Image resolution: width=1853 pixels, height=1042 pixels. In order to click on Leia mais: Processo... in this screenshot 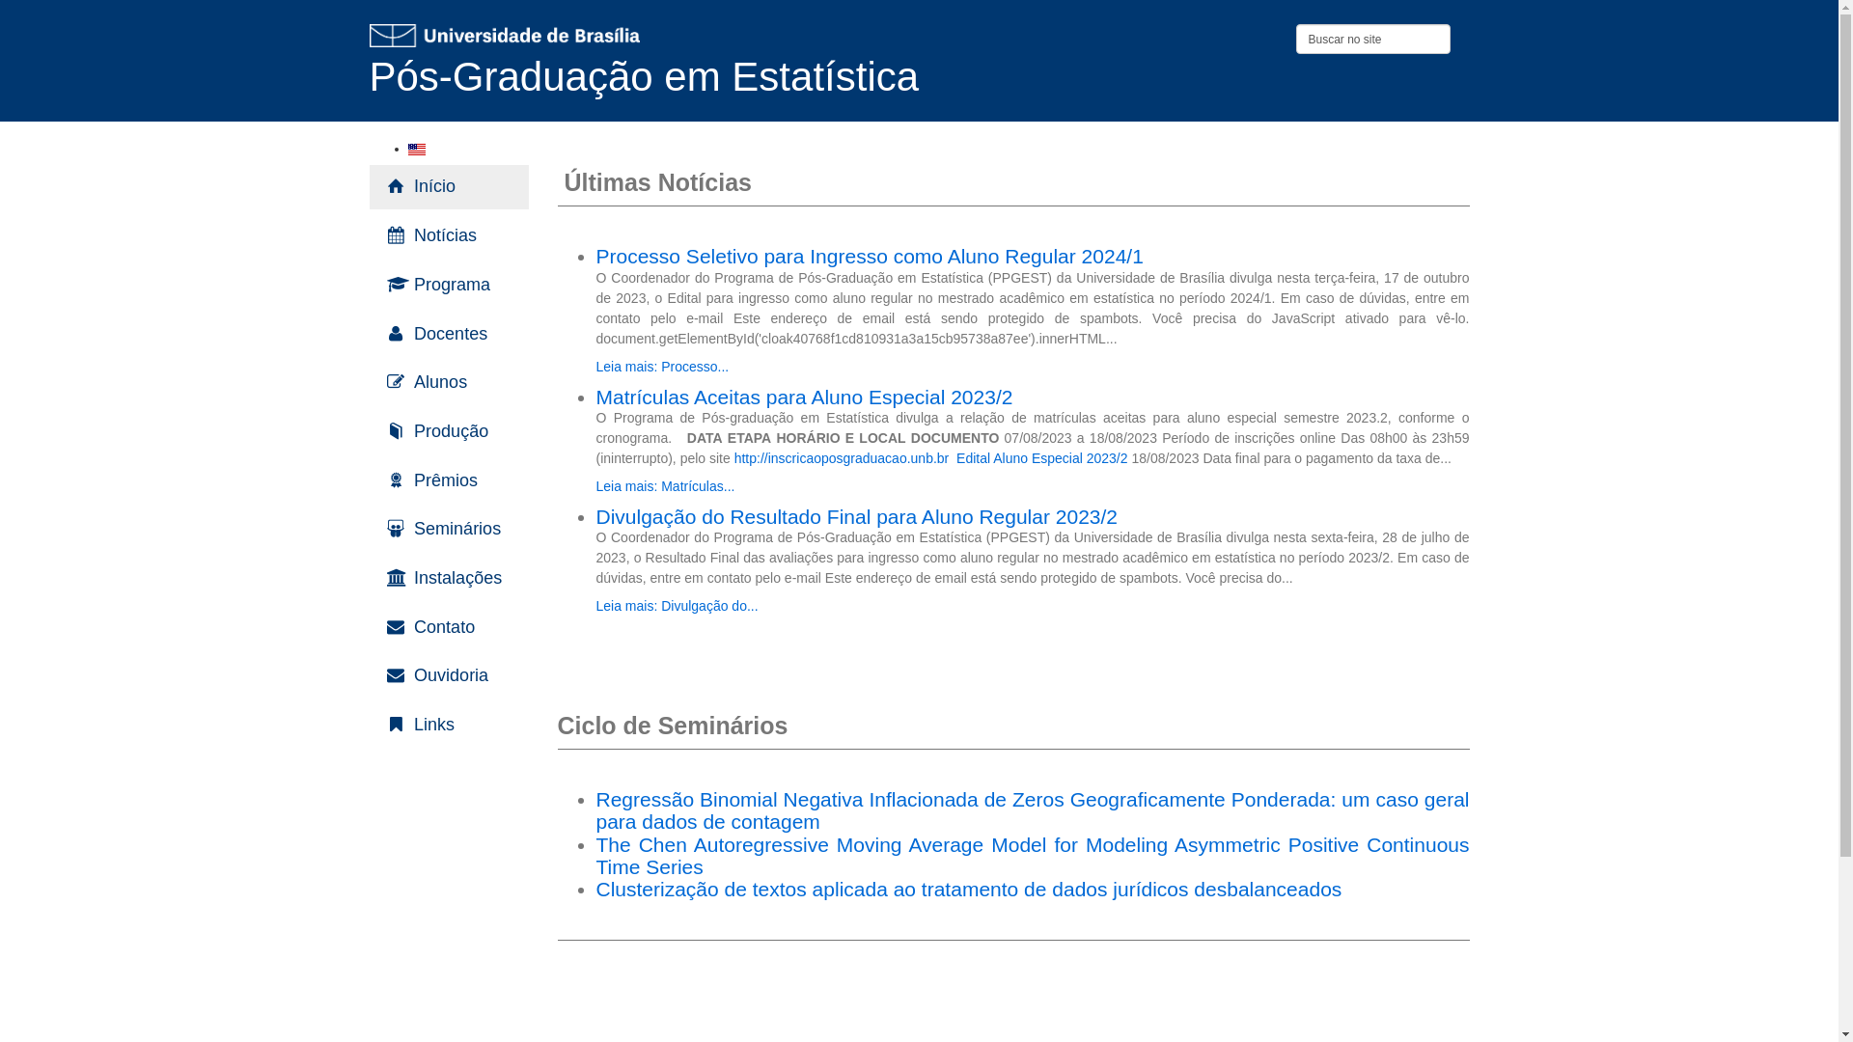, I will do `click(663, 367)`.